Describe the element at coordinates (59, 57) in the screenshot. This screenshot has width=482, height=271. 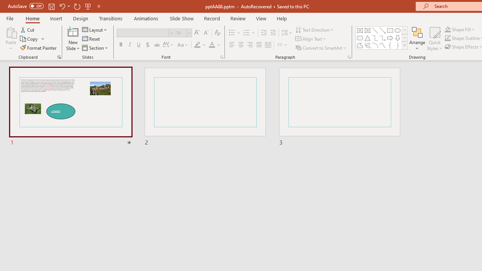
I see `Office Clipboard...` at that location.